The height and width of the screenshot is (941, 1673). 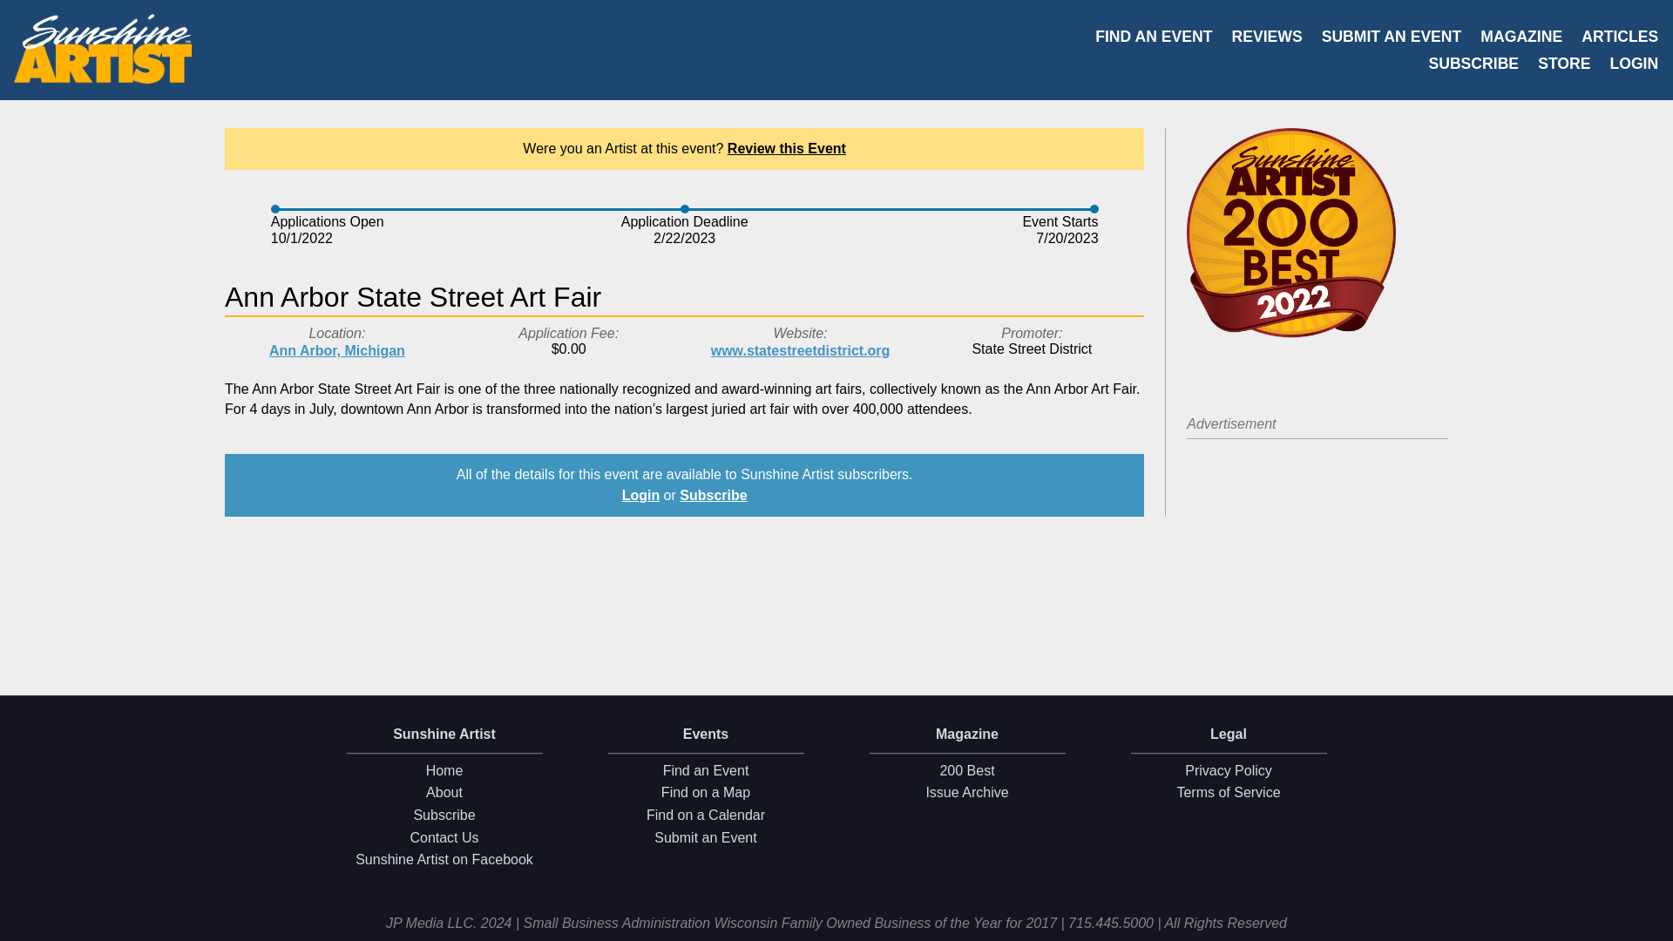 What do you see at coordinates (444, 860) in the screenshot?
I see `Sunshine Artist on Facebook` at bounding box center [444, 860].